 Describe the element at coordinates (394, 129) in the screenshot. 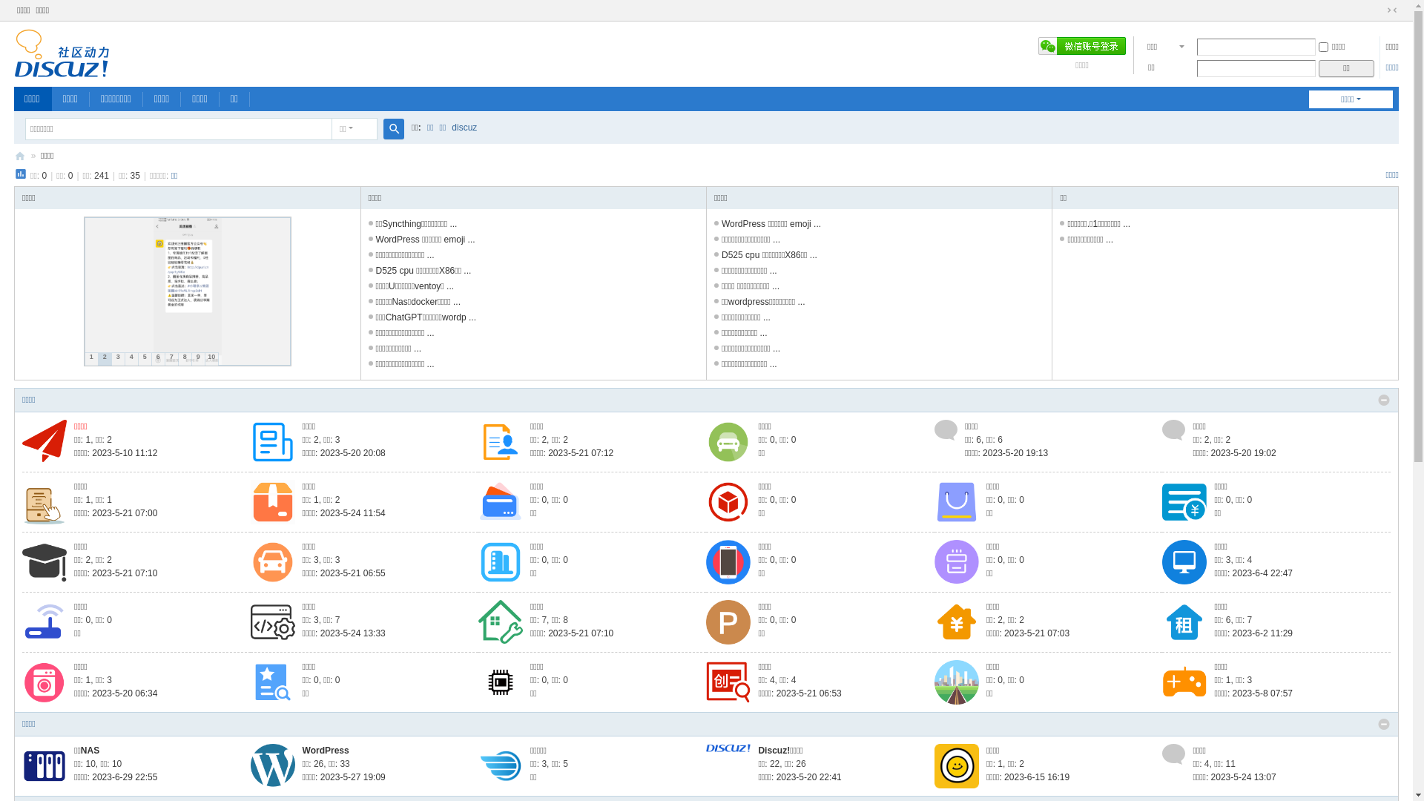

I see `true` at that location.